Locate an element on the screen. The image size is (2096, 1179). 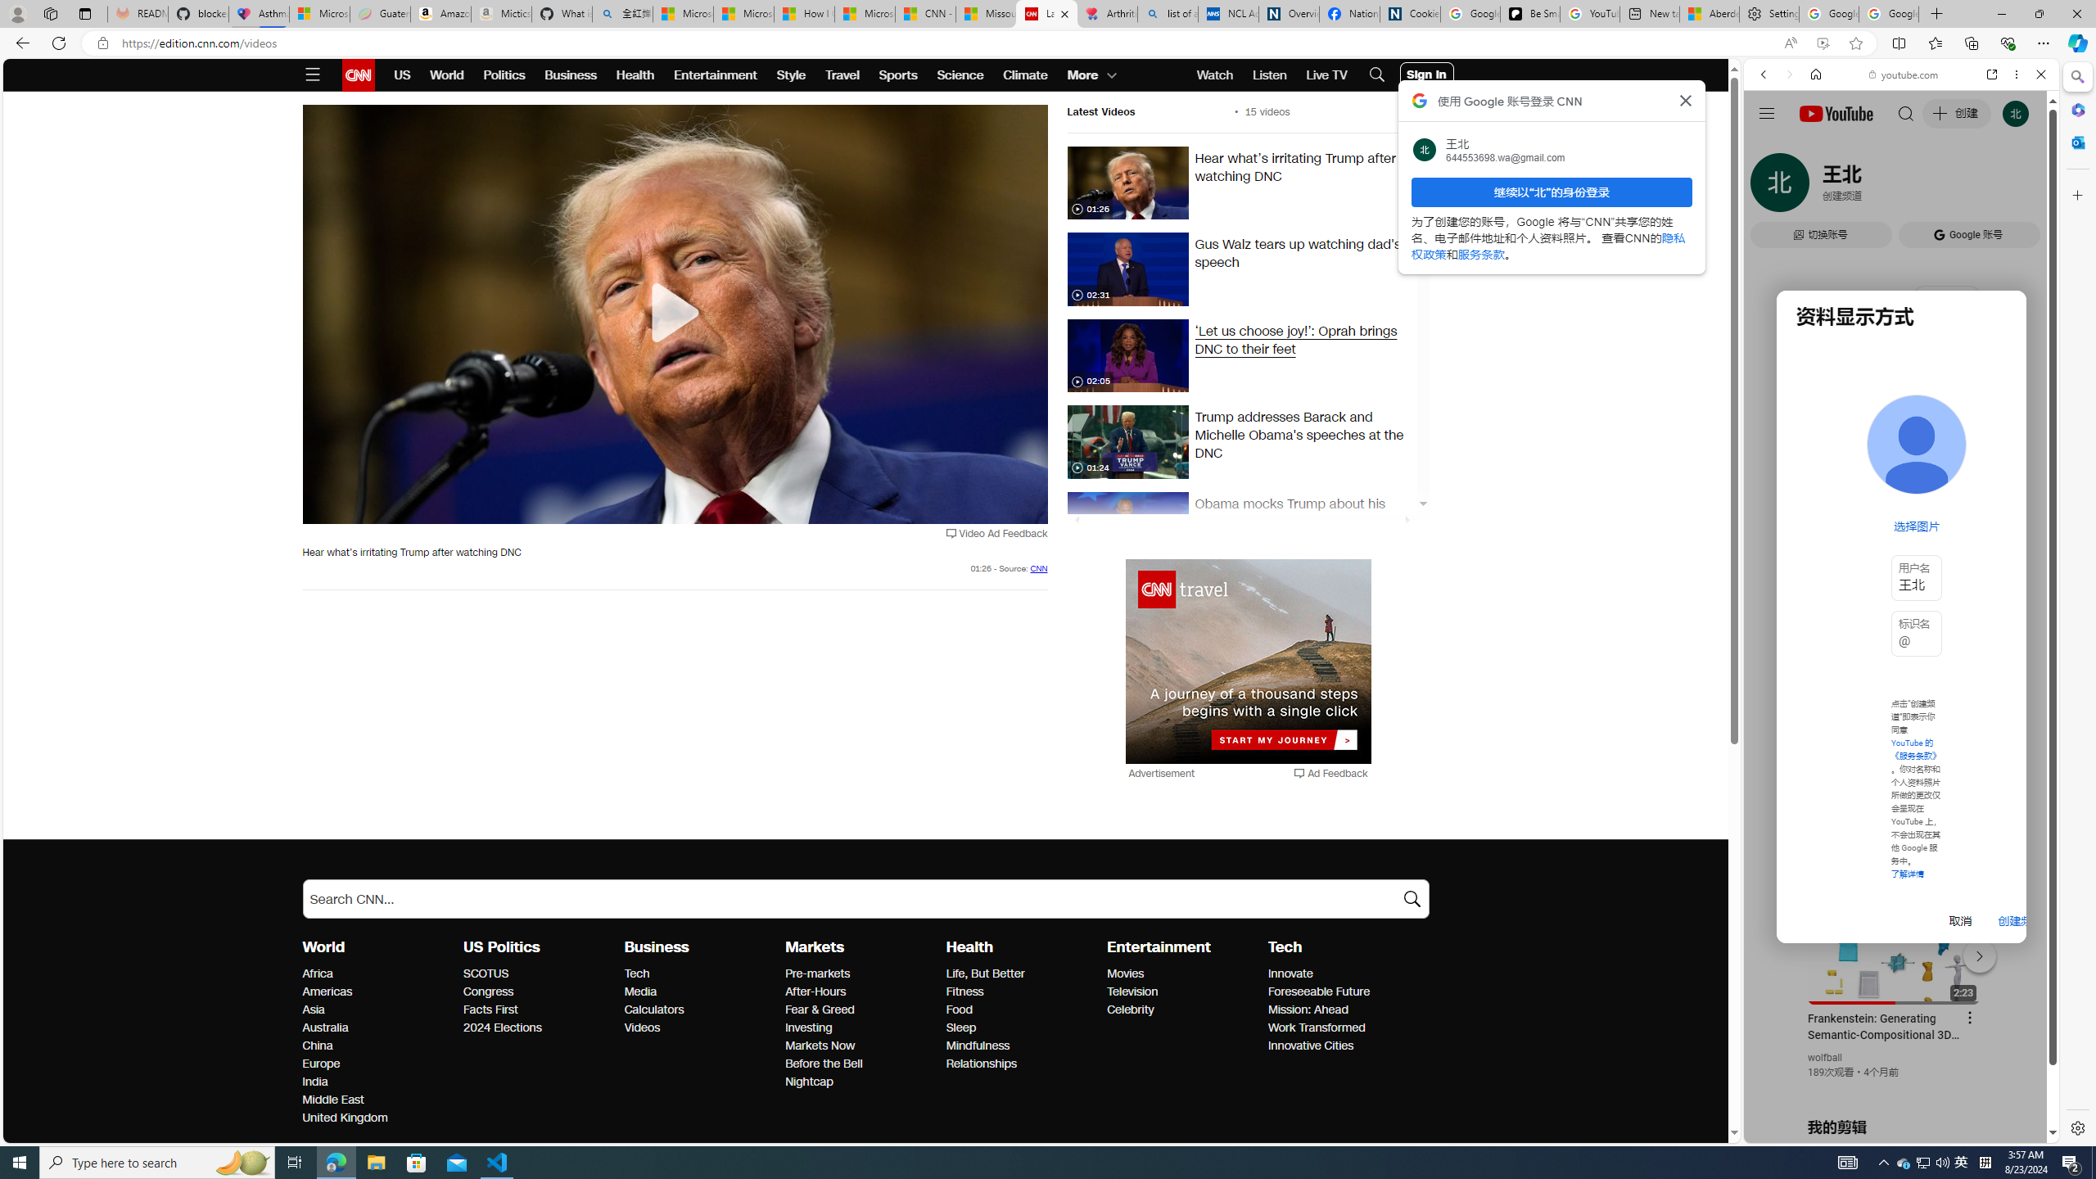
Middle East is located at coordinates (378, 1100).